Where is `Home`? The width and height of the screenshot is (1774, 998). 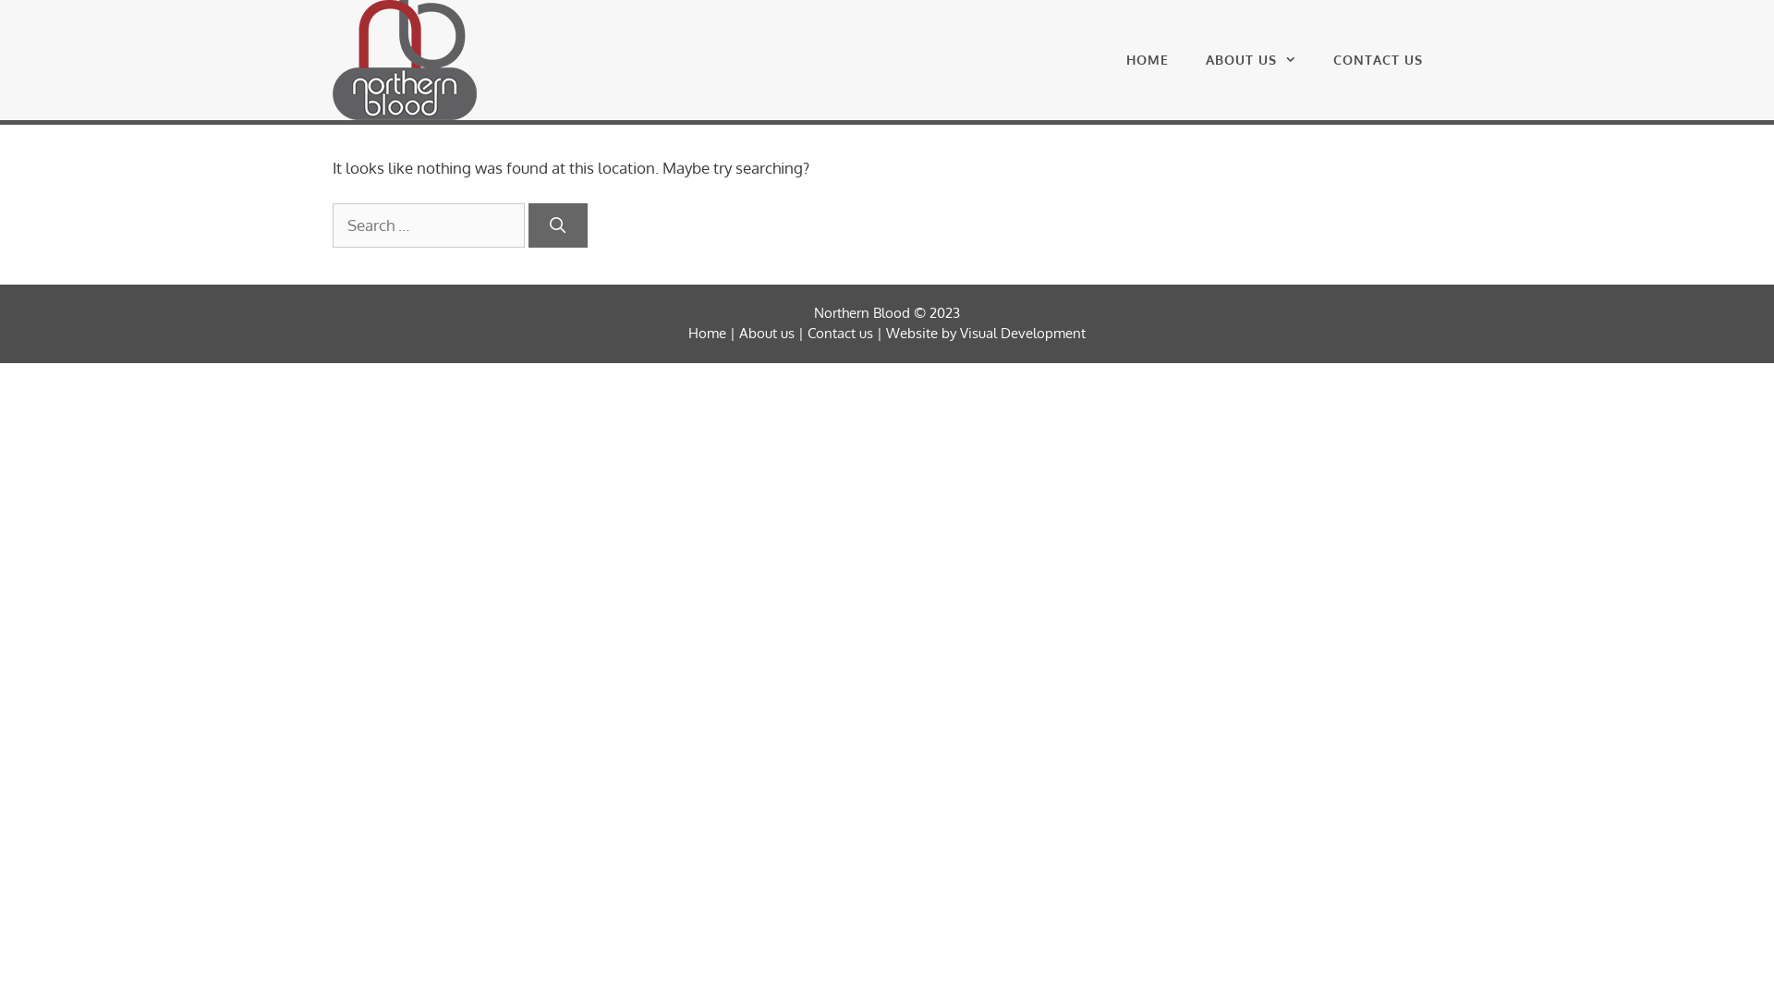
Home is located at coordinates (708, 333).